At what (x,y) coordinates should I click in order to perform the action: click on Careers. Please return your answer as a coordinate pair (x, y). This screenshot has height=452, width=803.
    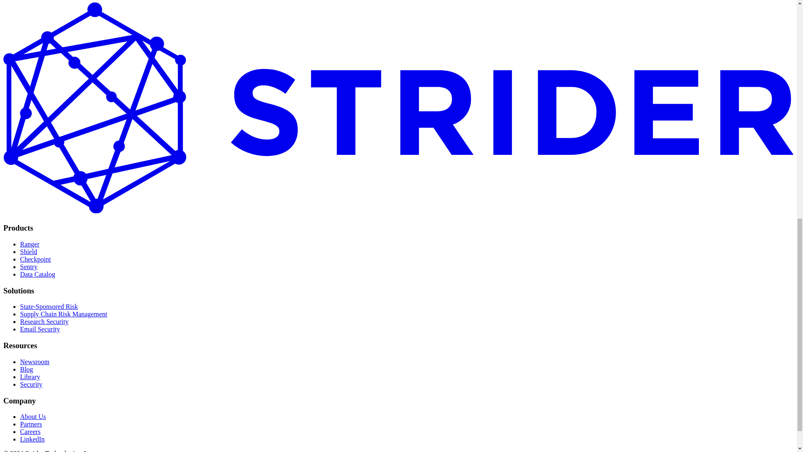
    Looking at the image, I should click on (30, 431).